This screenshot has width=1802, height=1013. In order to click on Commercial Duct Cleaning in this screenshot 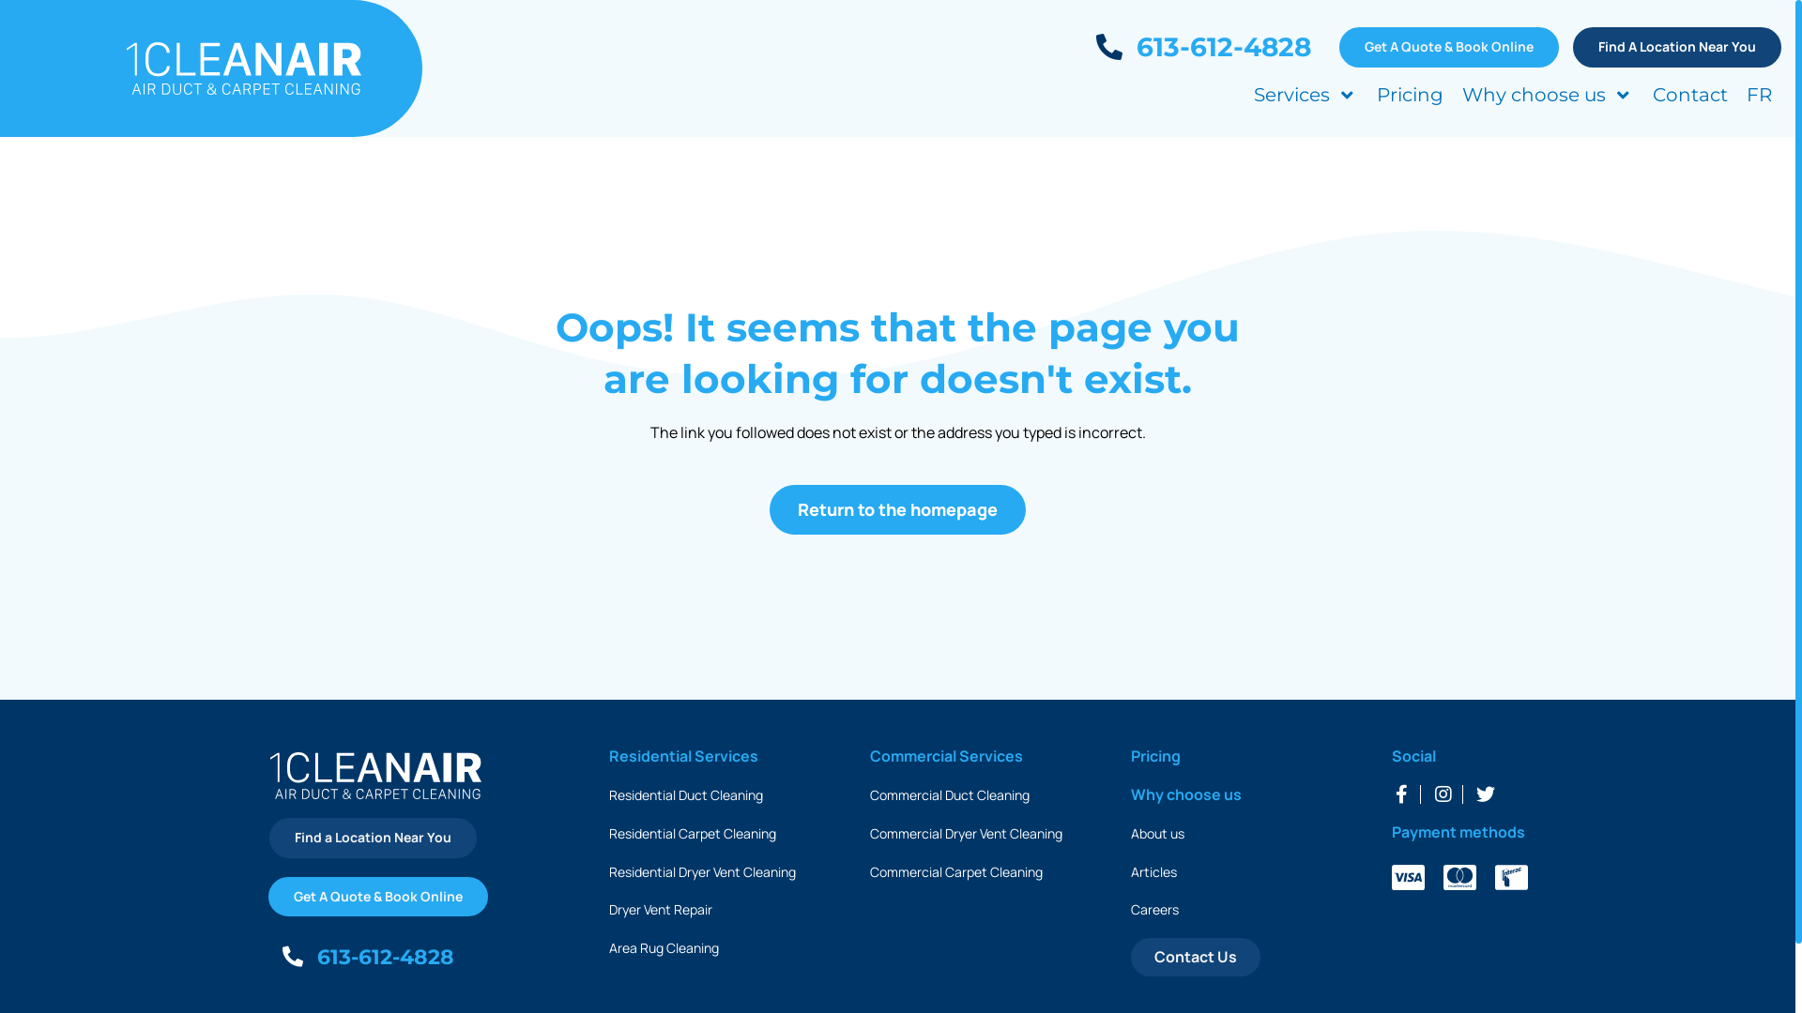, I will do `click(950, 795)`.